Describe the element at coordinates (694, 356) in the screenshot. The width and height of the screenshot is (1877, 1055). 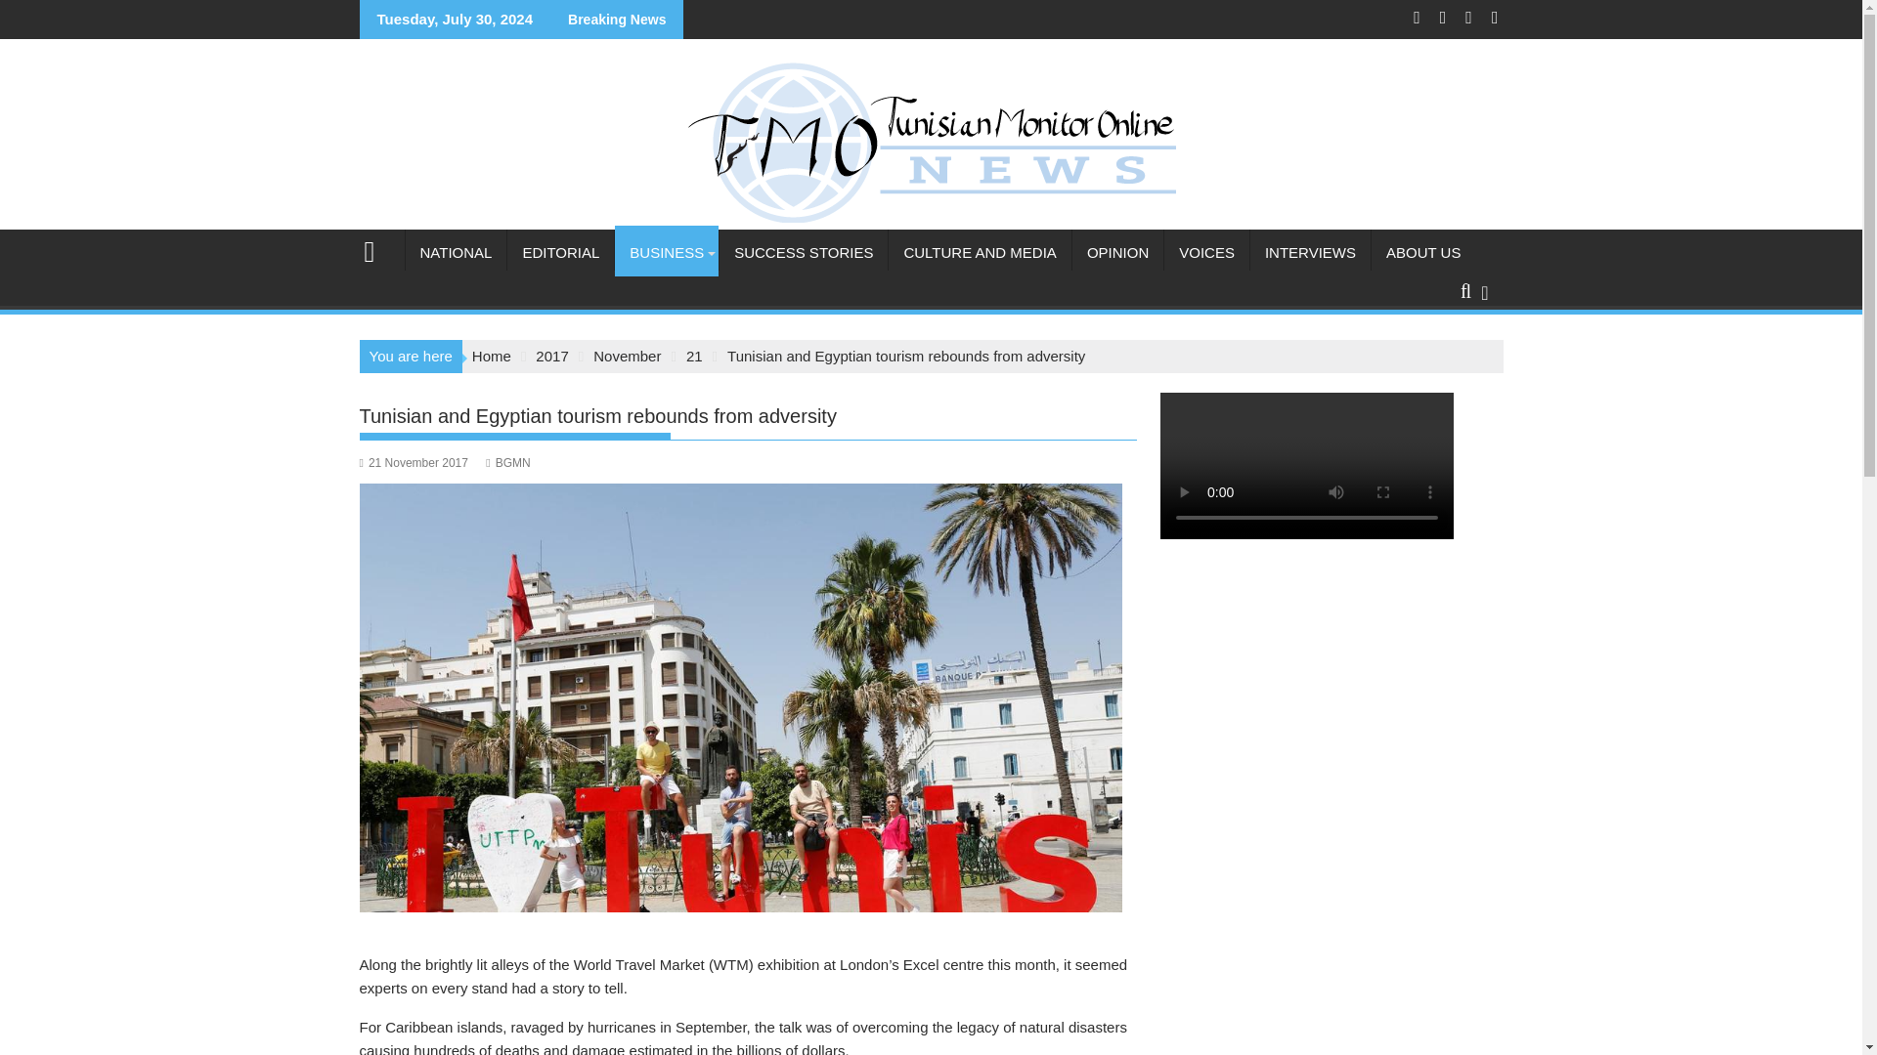
I see `21` at that location.